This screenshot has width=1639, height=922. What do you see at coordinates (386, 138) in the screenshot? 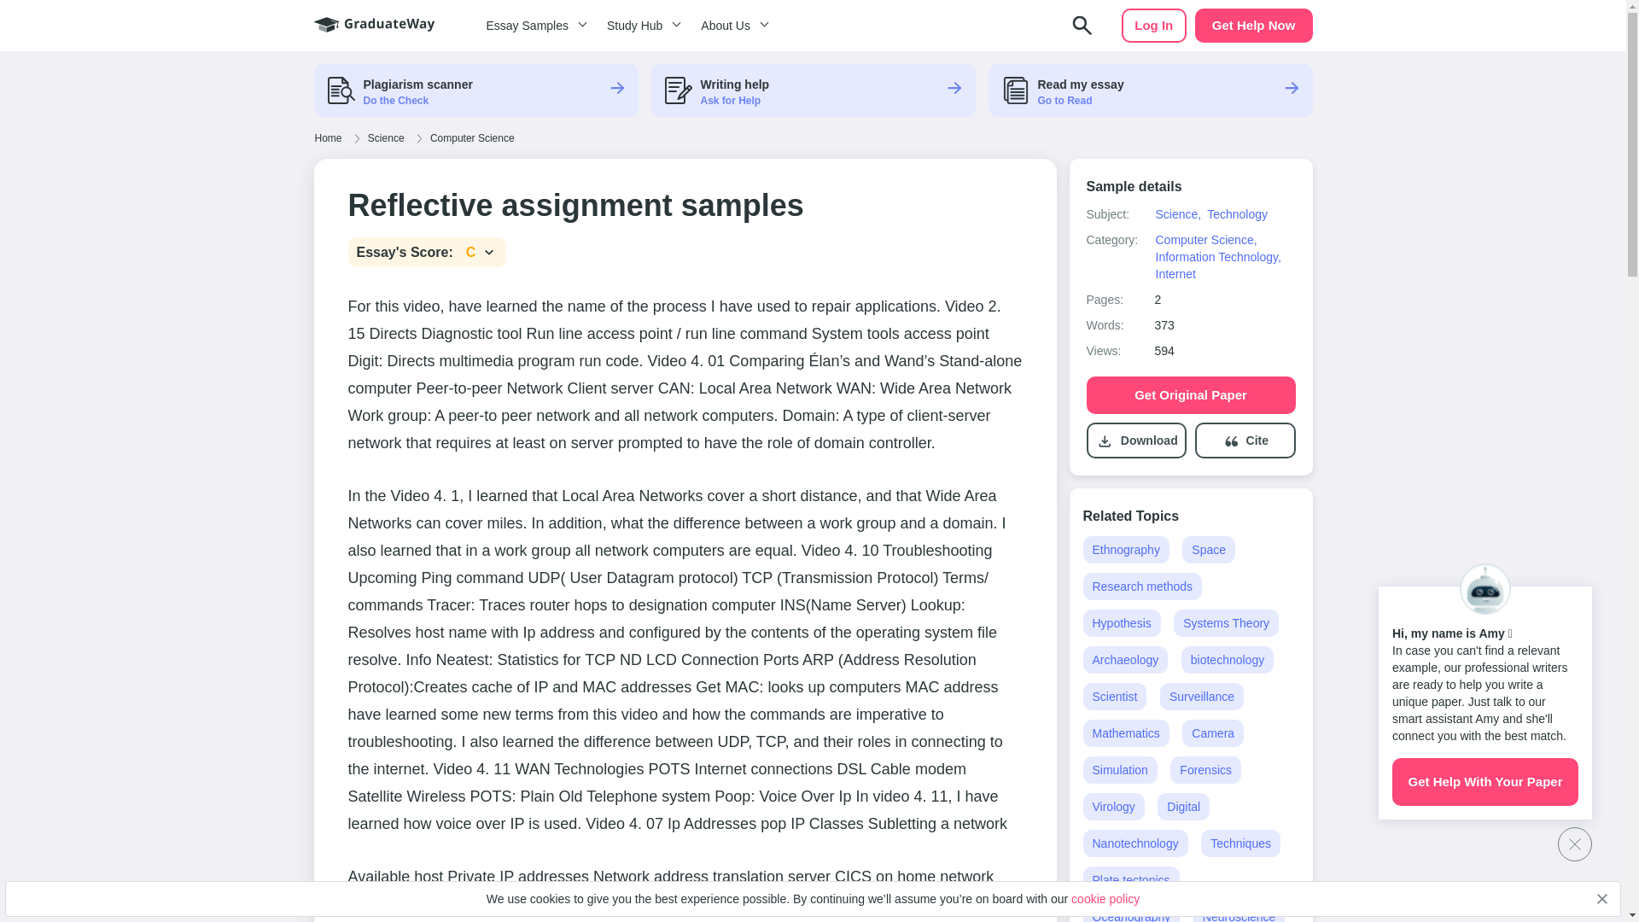
I see `Science` at bounding box center [386, 138].